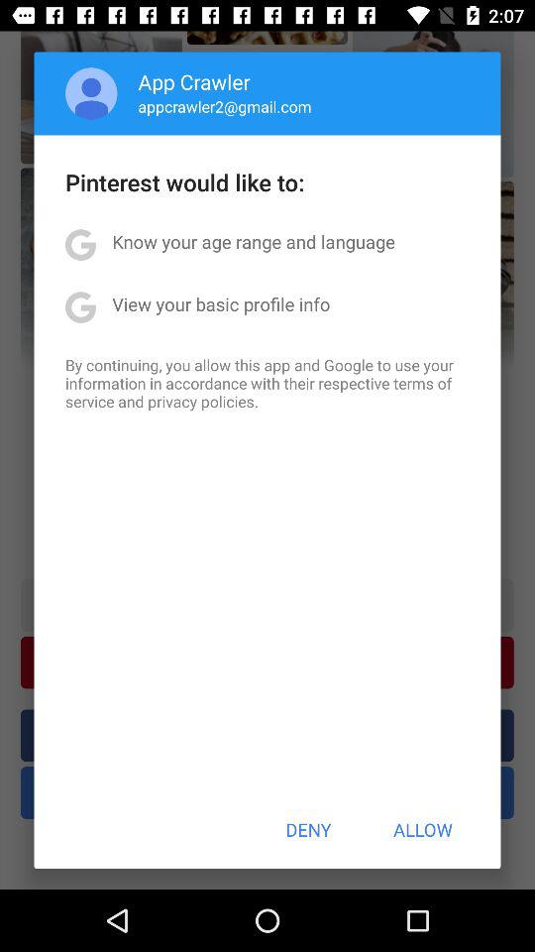 Image resolution: width=535 pixels, height=952 pixels. I want to click on press app above pinterest would like item, so click(91, 93).